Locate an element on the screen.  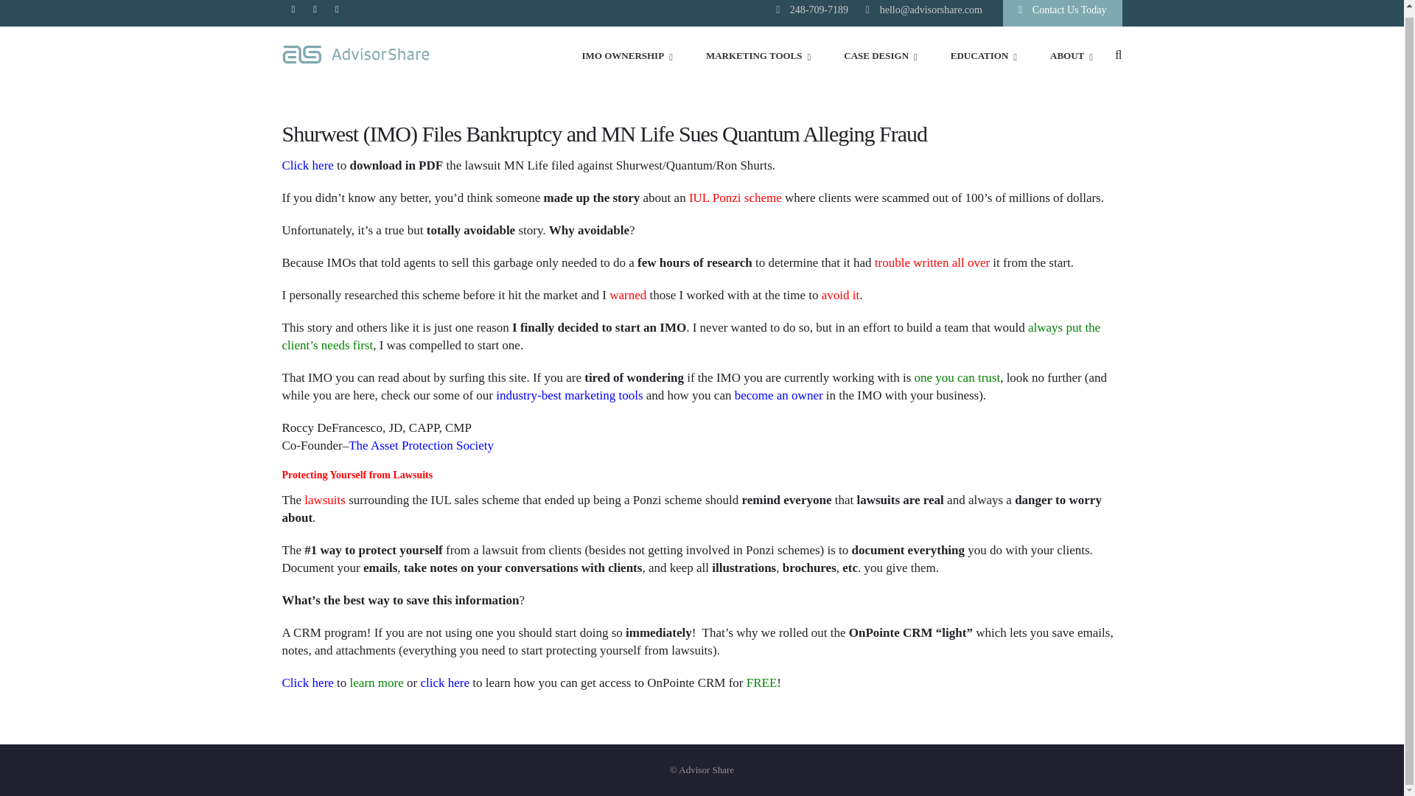
MARKETING TOOLS is located at coordinates (758, 55).